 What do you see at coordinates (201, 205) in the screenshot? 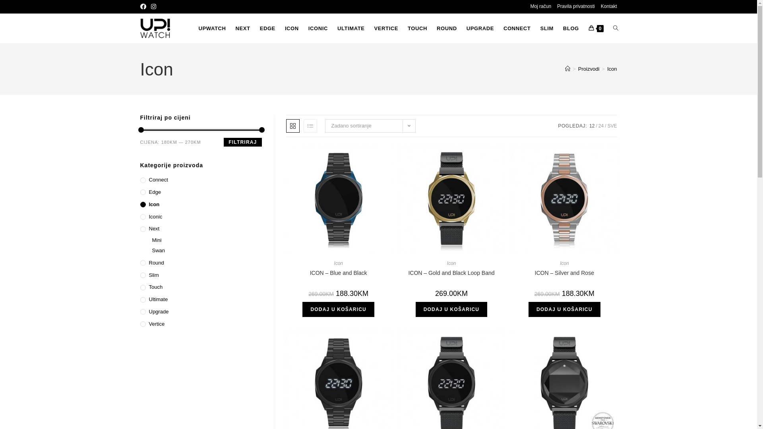
I see `Icon` at bounding box center [201, 205].